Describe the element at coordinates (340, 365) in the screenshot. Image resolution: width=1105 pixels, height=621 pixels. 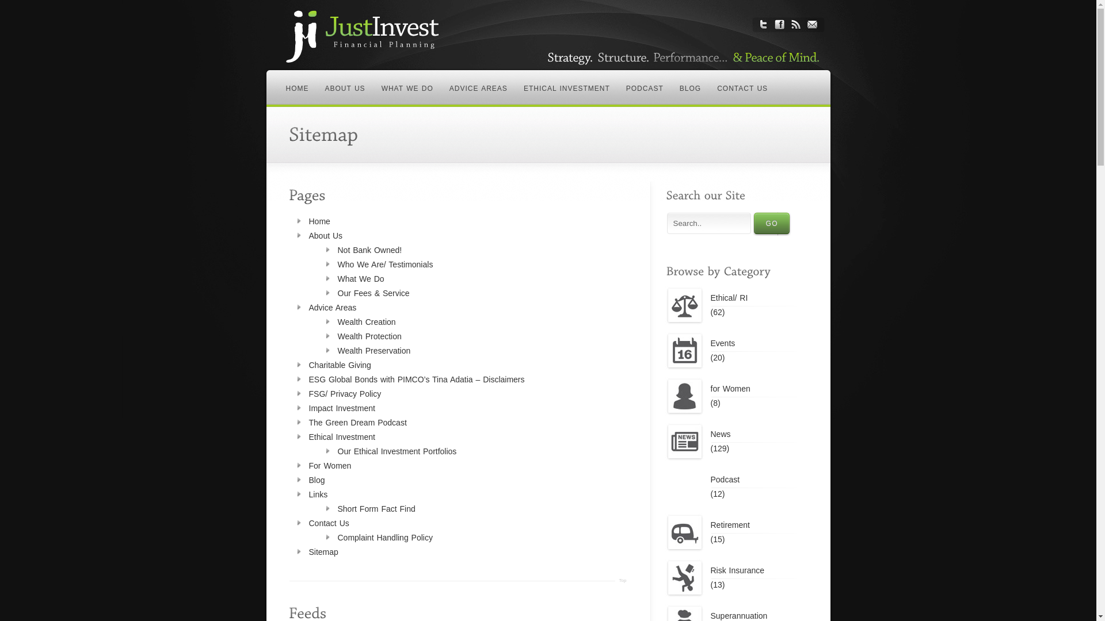
I see `Charitable Giving` at that location.